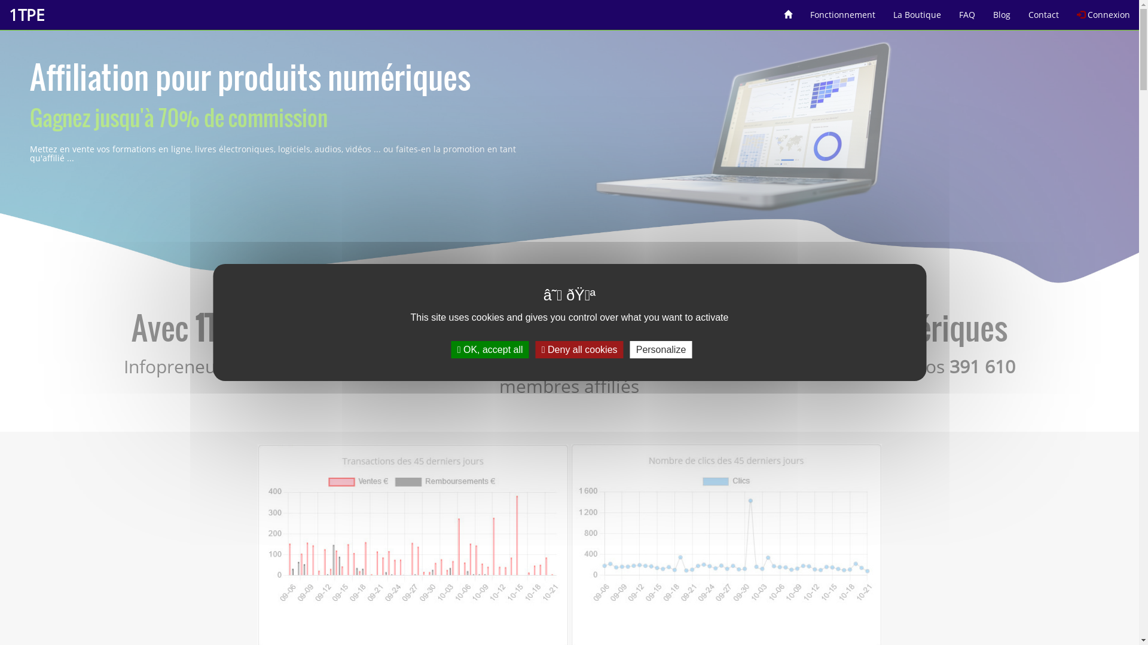 The height and width of the screenshot is (645, 1148). What do you see at coordinates (1044, 11) in the screenshot?
I see `Contact` at bounding box center [1044, 11].